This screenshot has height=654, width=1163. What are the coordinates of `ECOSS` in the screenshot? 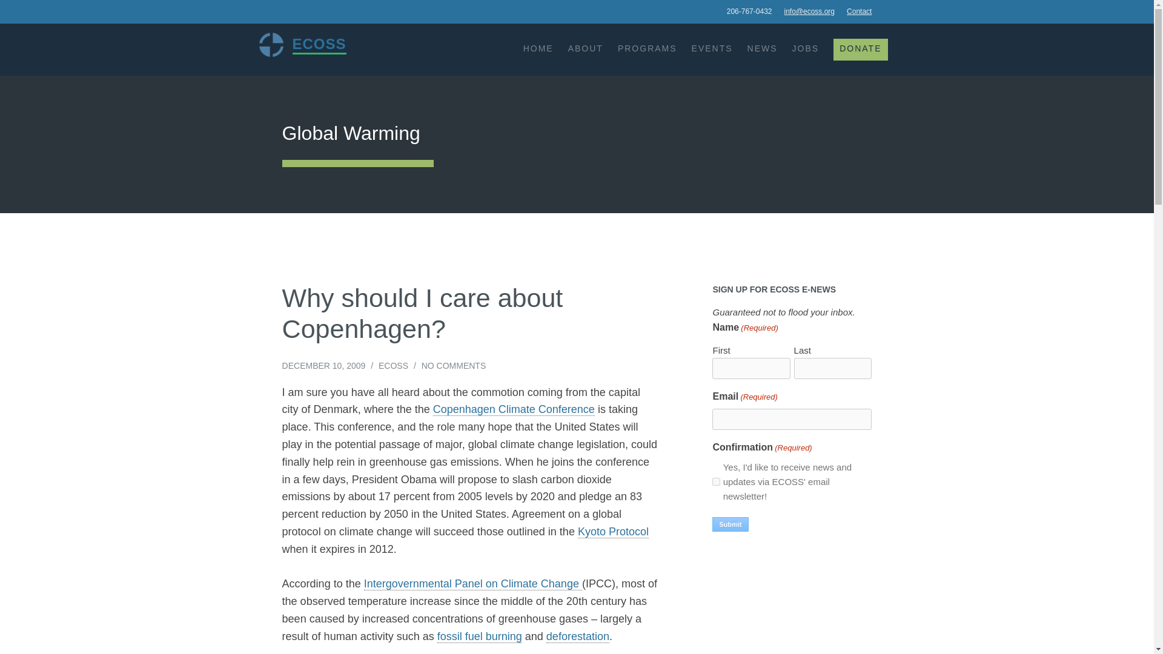 It's located at (271, 45).